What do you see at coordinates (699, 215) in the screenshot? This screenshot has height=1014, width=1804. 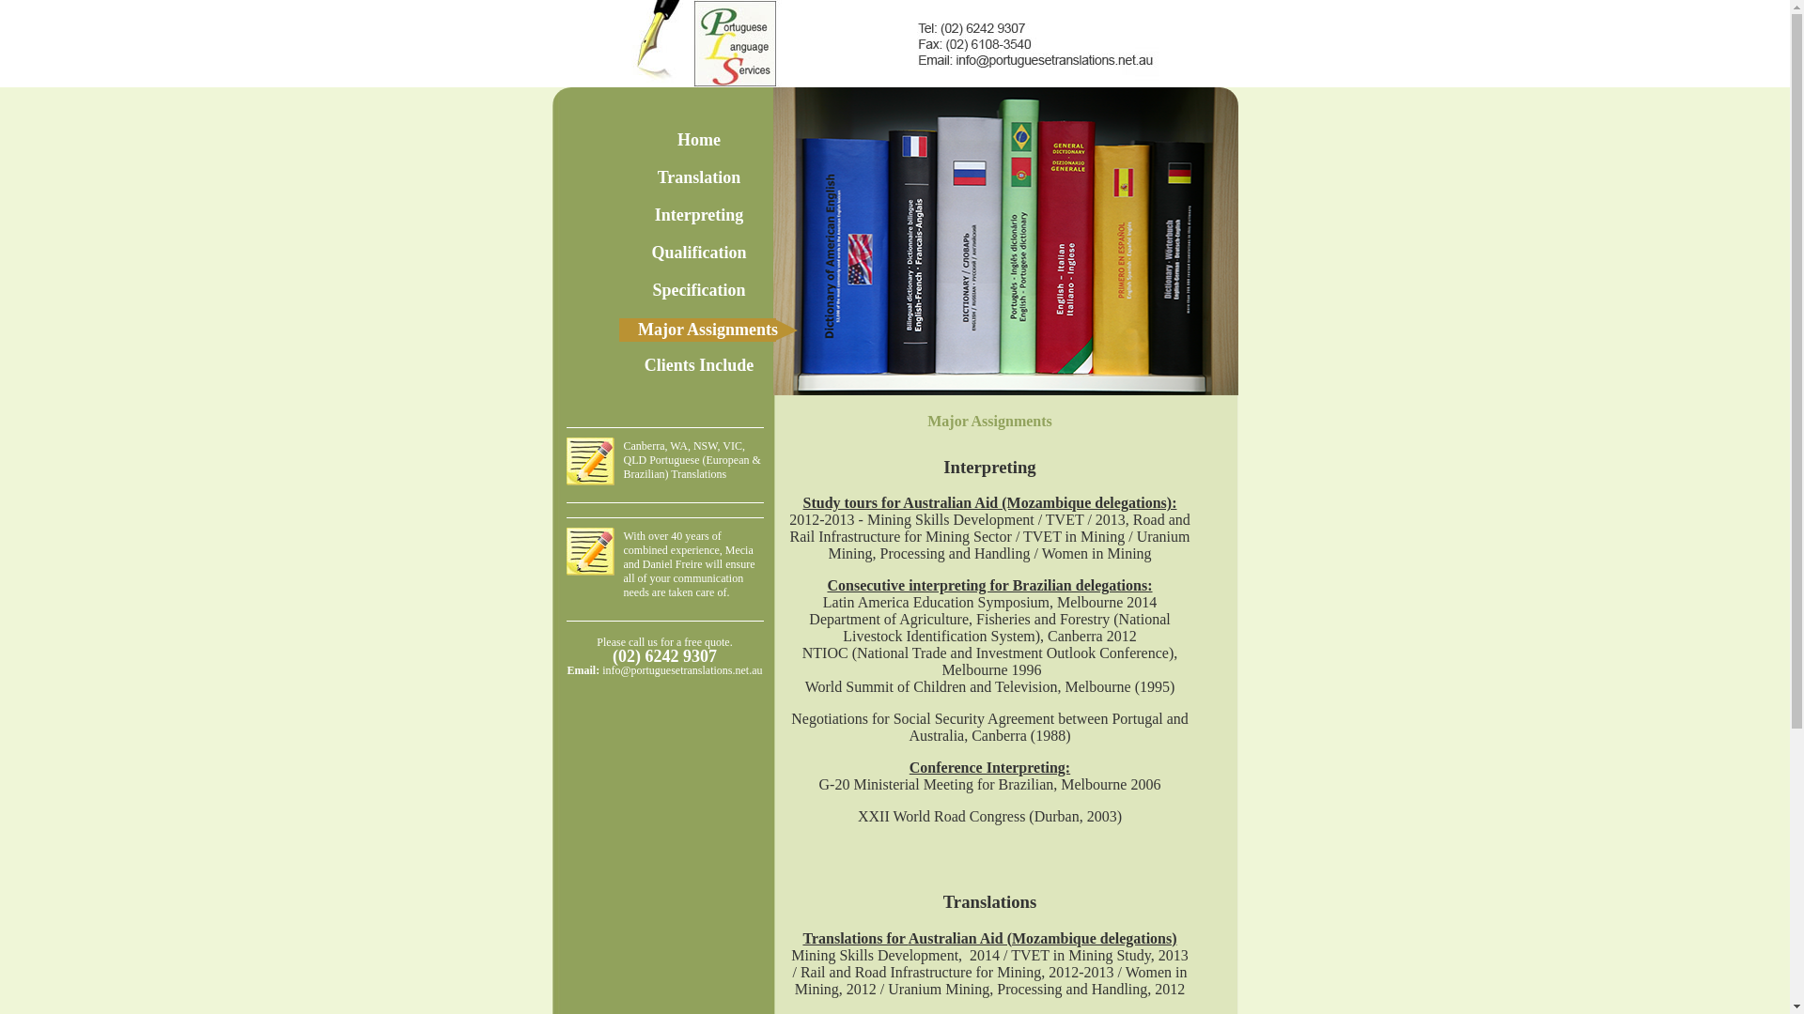 I see `Interpreting` at bounding box center [699, 215].